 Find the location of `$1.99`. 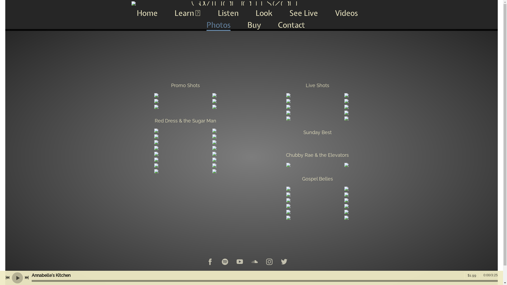

$1.99 is located at coordinates (472, 275).